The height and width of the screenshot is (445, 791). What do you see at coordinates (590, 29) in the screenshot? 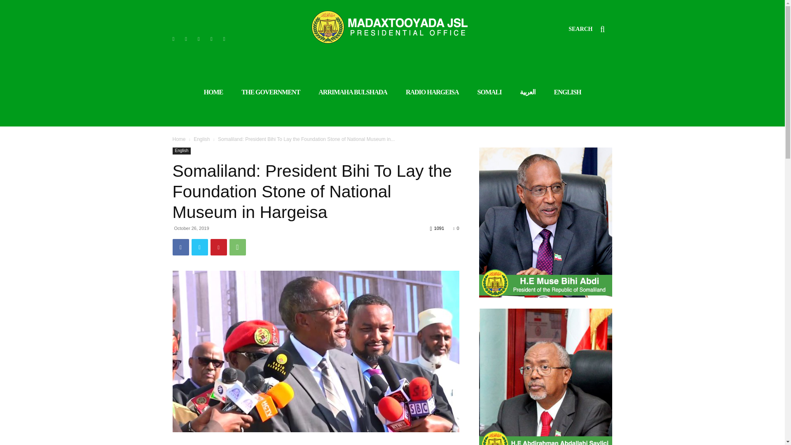
I see `SEARCH` at bounding box center [590, 29].